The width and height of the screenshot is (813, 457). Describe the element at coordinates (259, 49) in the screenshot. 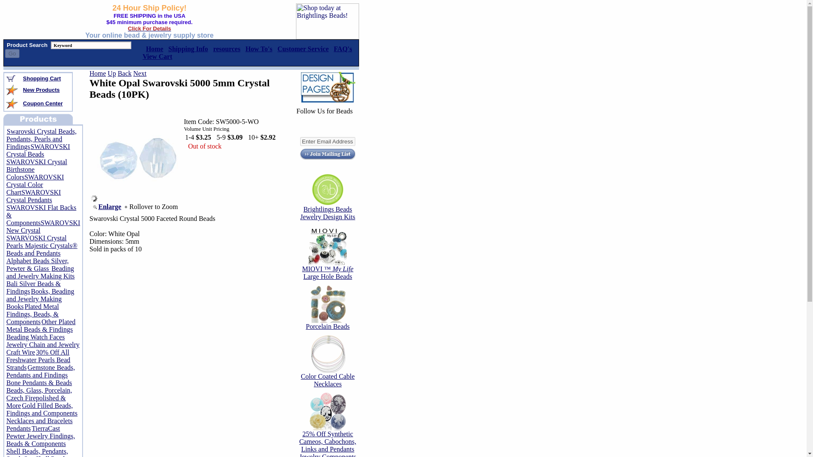

I see `How To's` at that location.